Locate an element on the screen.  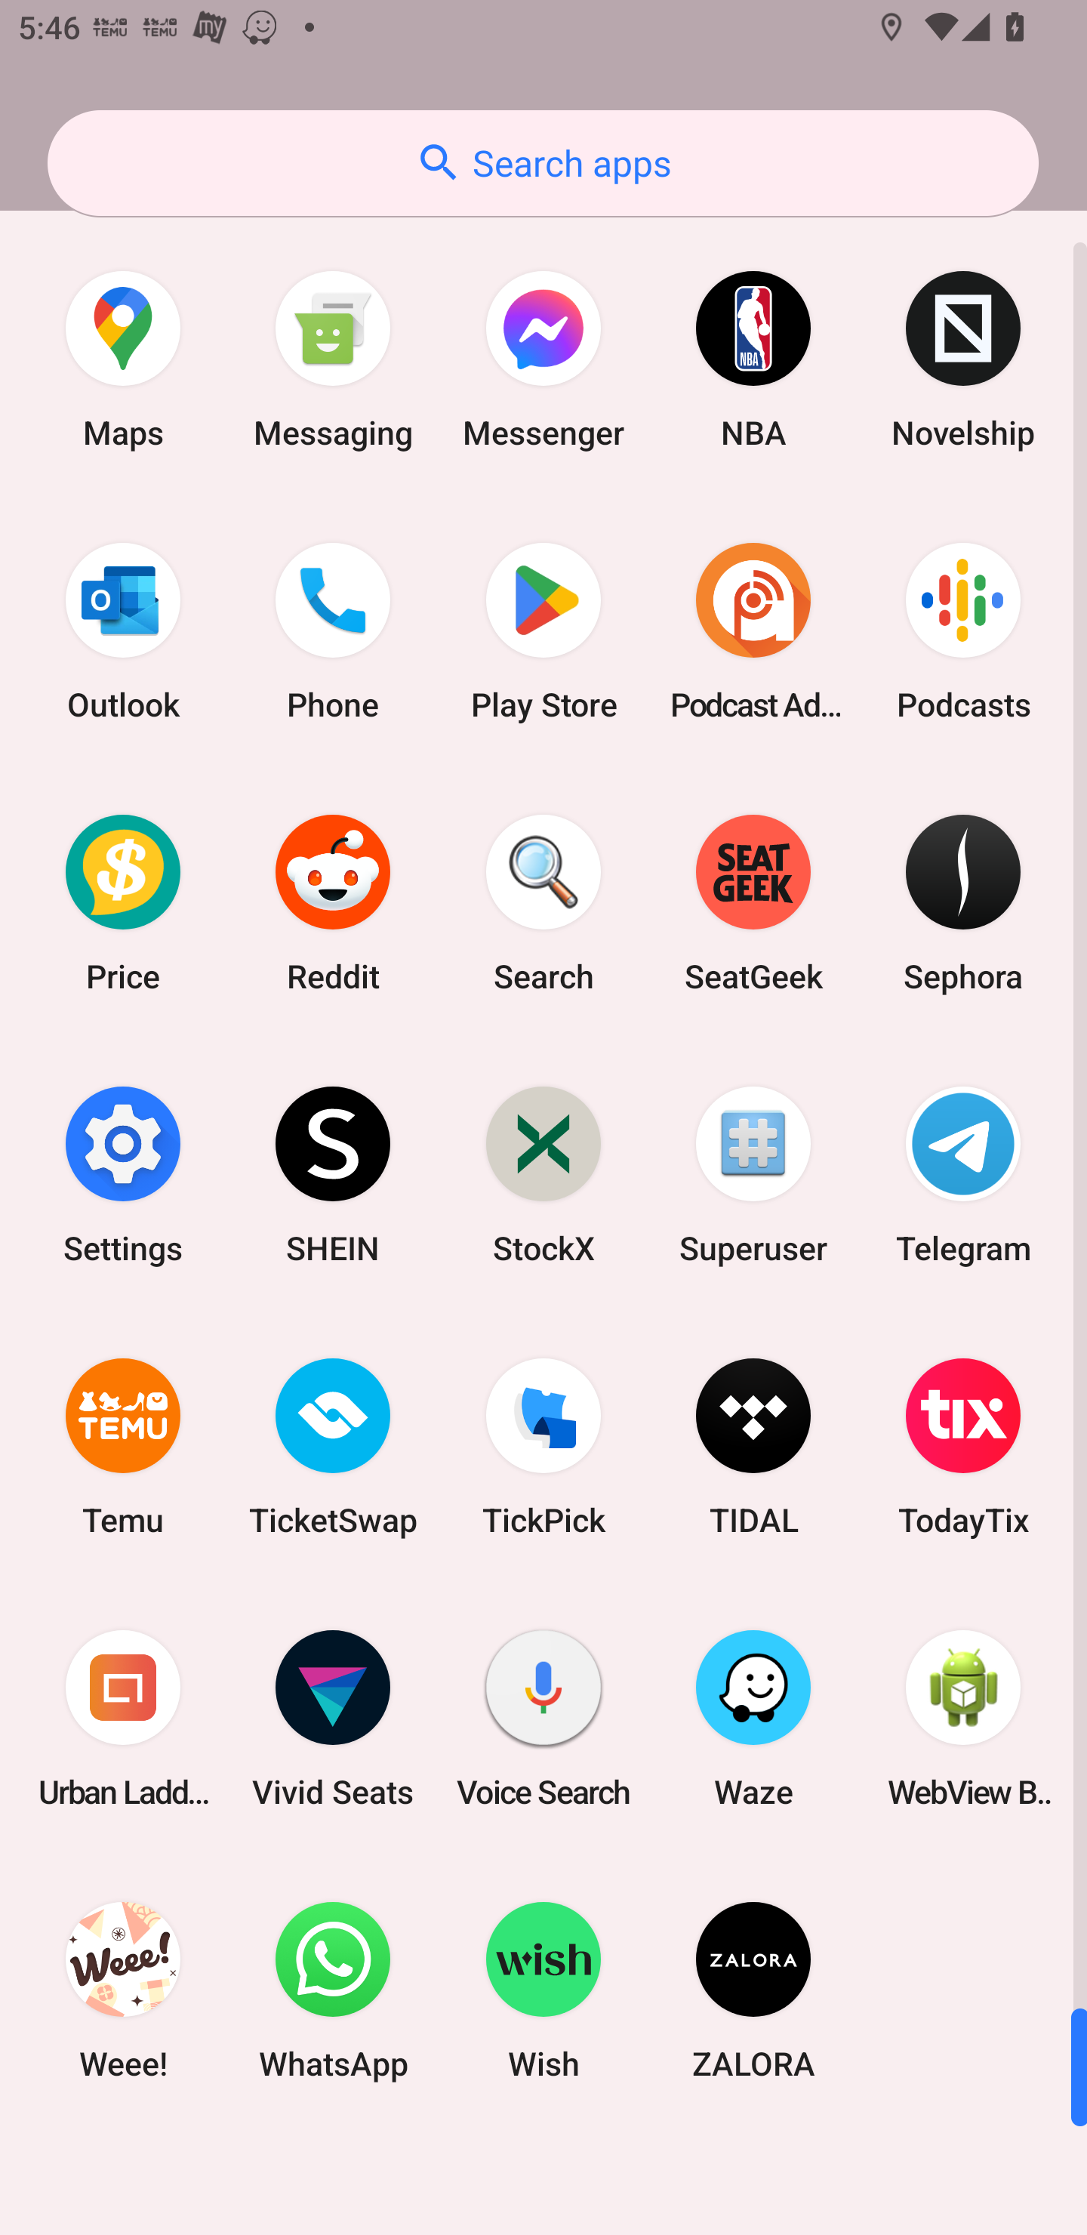
NBA is located at coordinates (753, 359).